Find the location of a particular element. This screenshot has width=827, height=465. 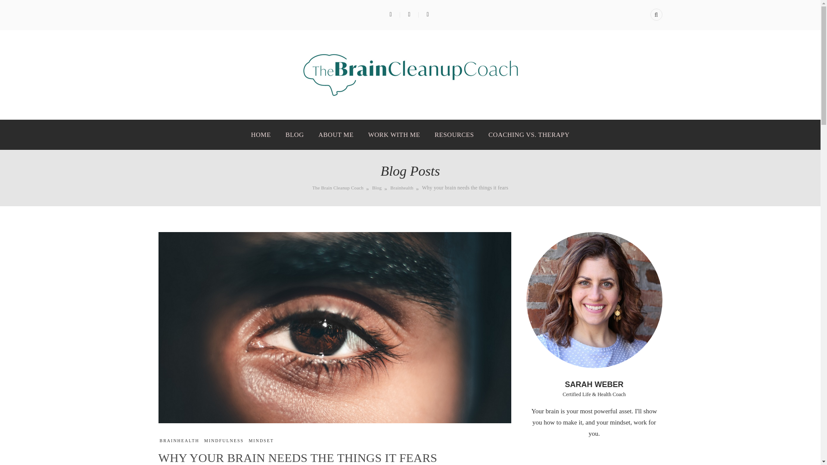

Facebook is located at coordinates (390, 15).